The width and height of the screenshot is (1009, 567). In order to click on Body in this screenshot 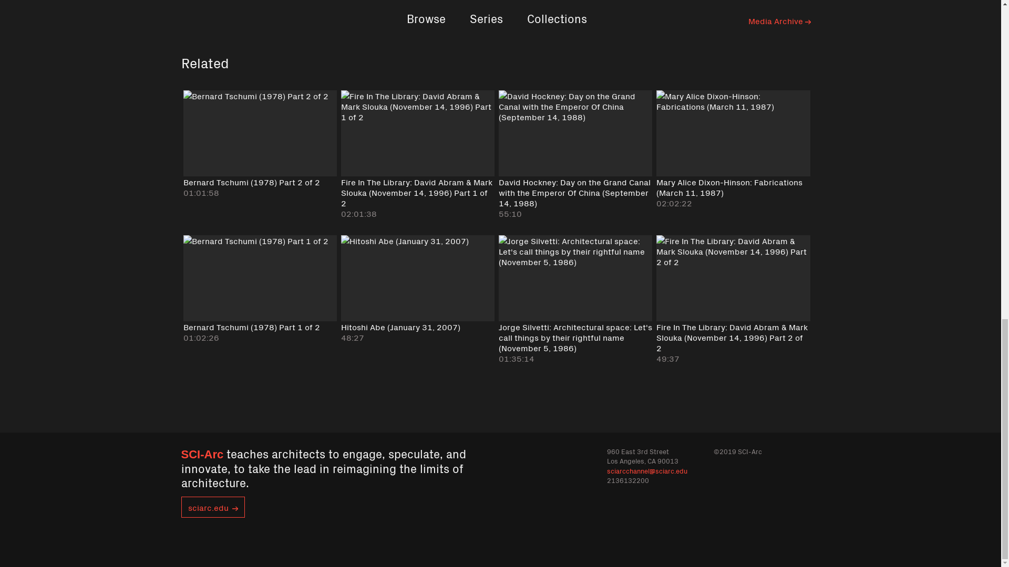, I will do `click(208, 20)`.